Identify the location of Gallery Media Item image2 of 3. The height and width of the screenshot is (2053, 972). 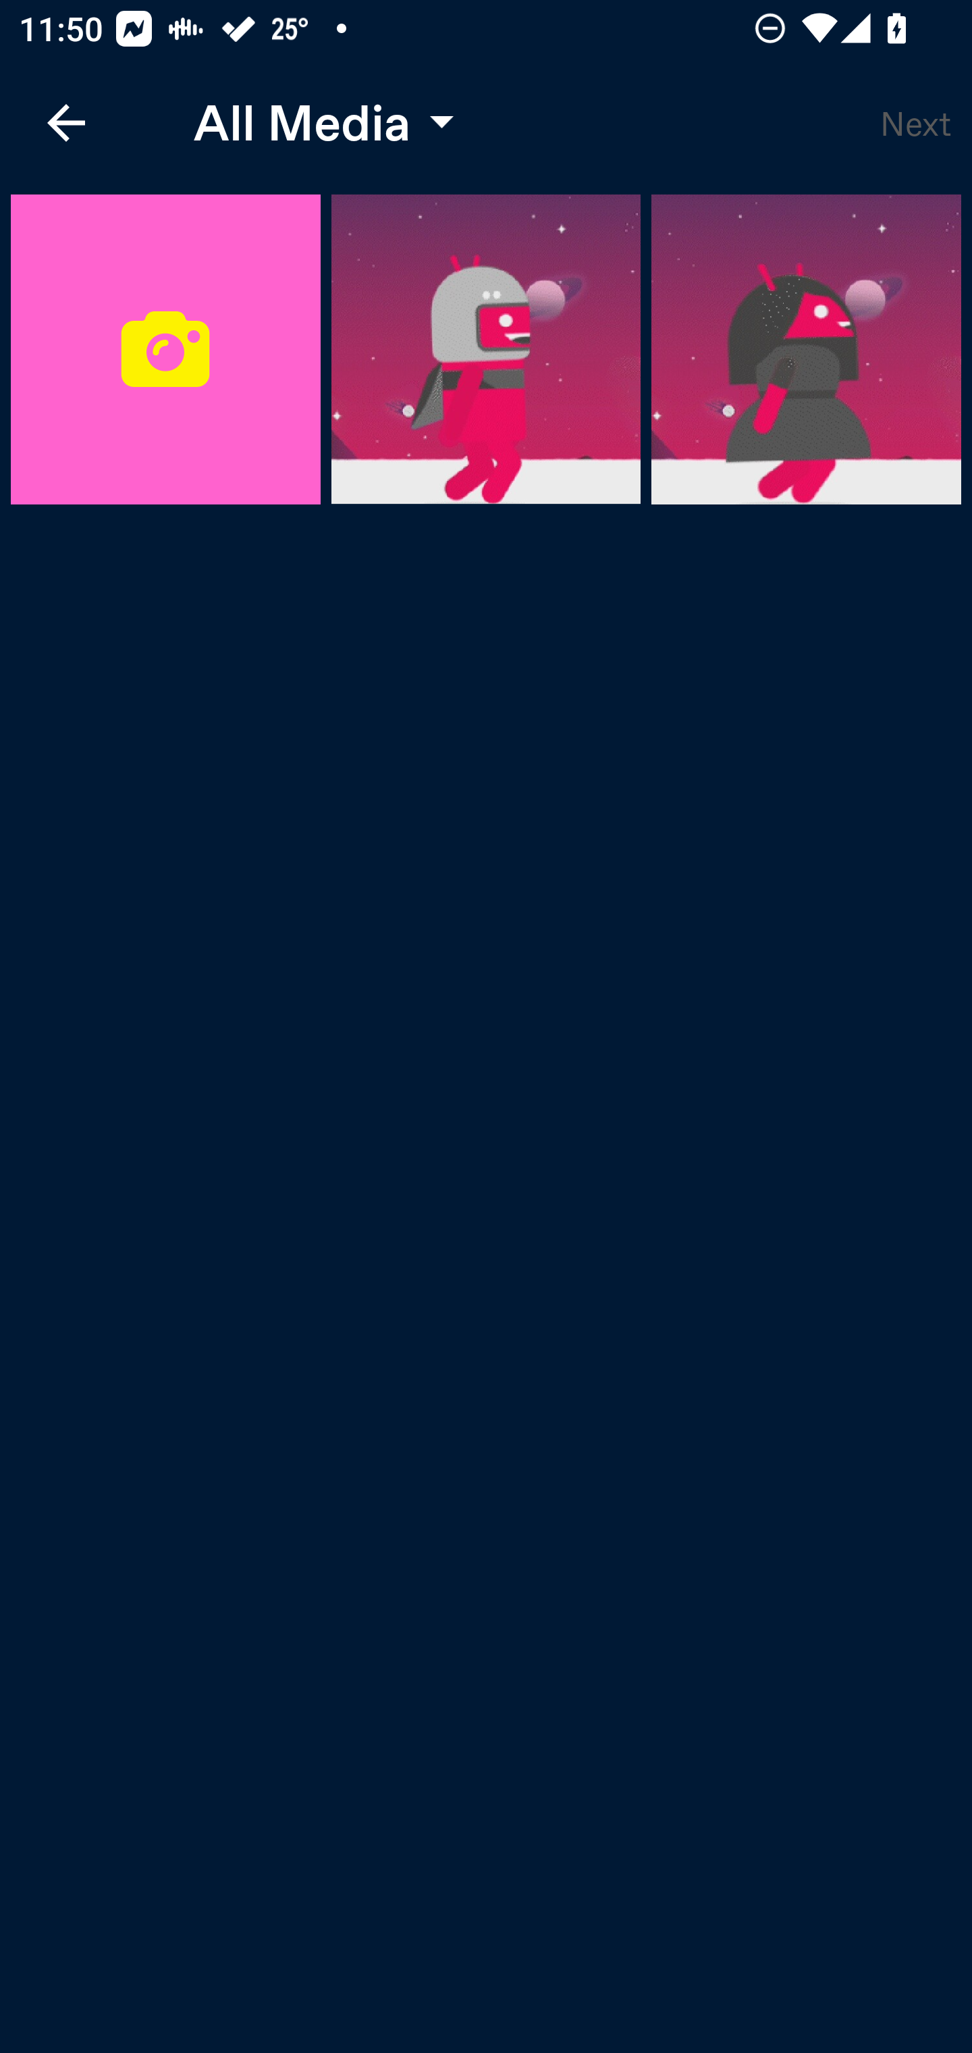
(806, 350).